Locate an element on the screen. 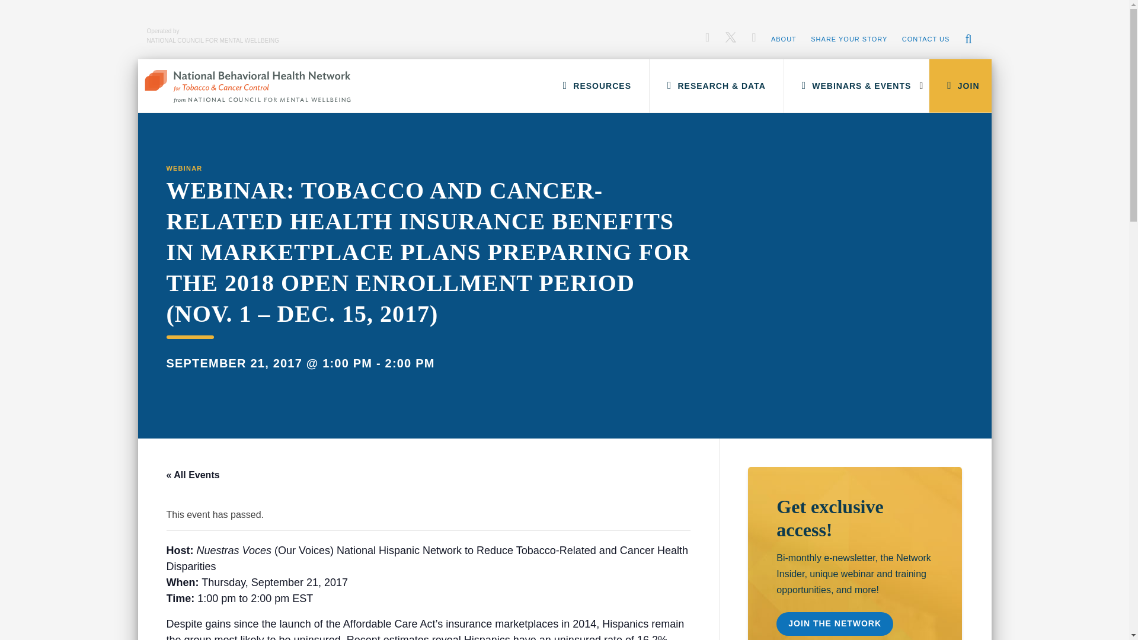 Image resolution: width=1138 pixels, height=640 pixels. JOIN THE NETWORK is located at coordinates (835, 623).